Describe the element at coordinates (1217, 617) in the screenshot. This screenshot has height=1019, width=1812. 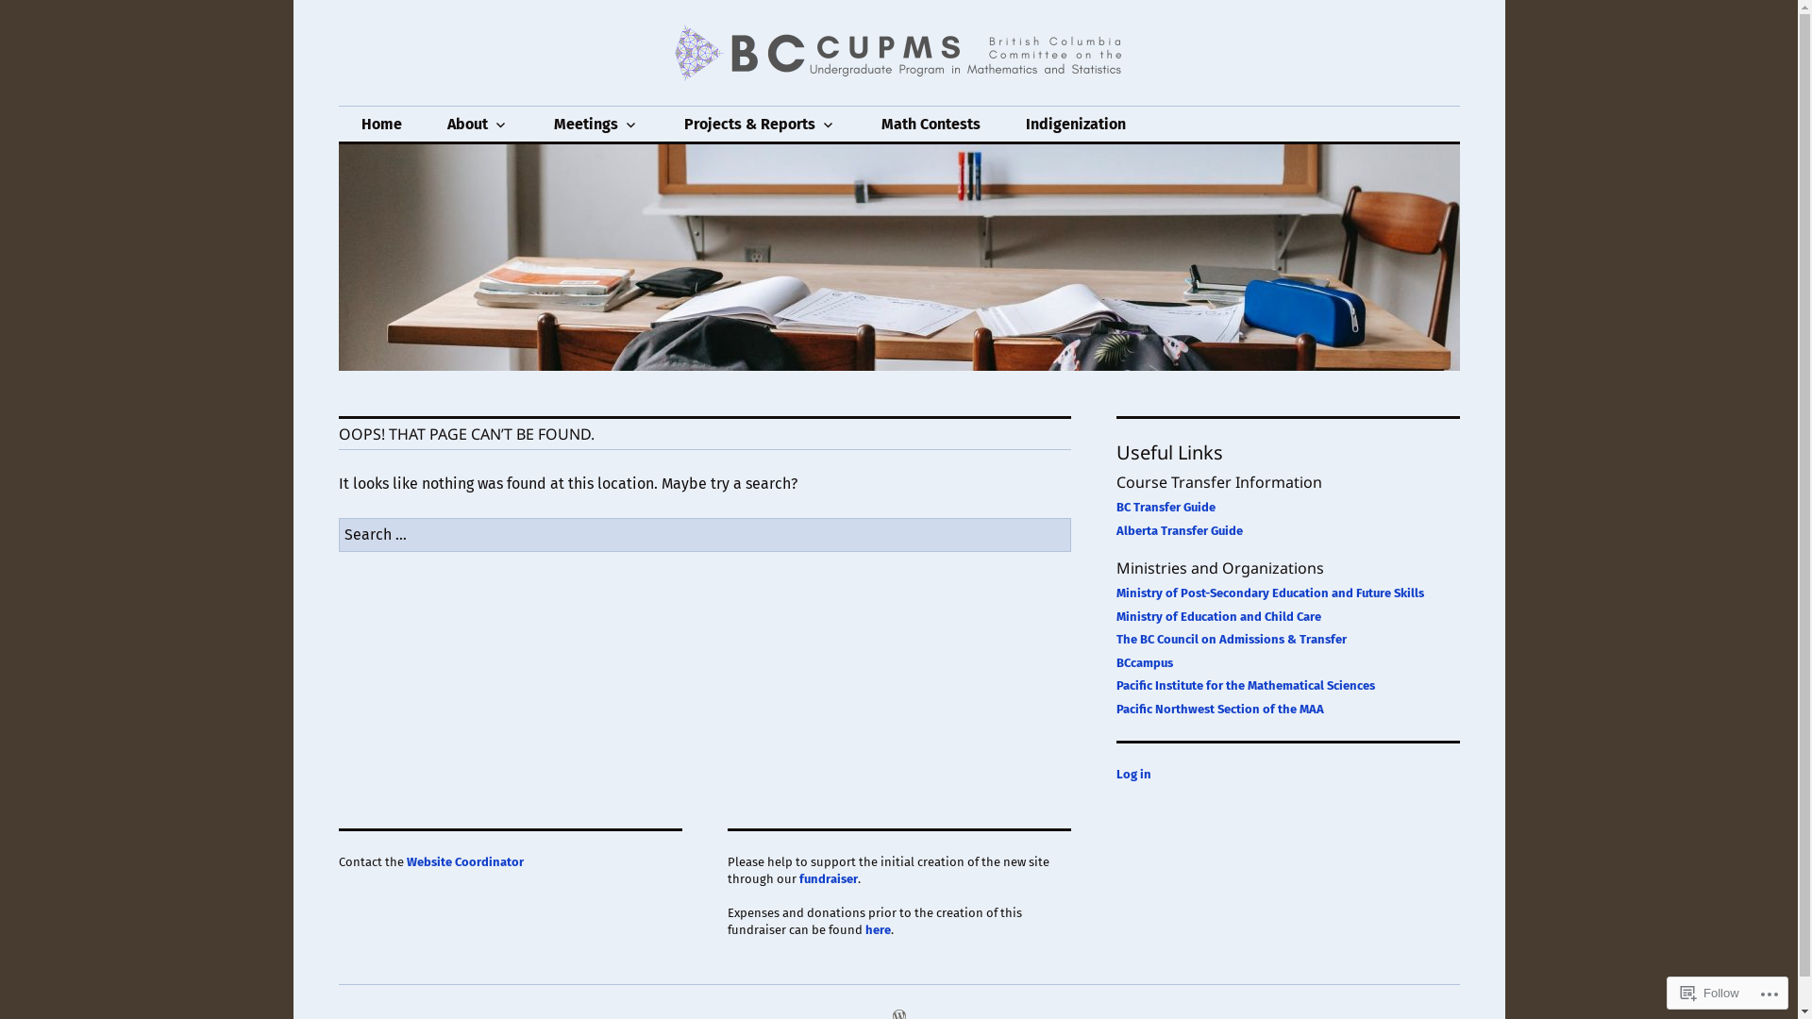
I see `Ministry of Education and Child Care` at that location.